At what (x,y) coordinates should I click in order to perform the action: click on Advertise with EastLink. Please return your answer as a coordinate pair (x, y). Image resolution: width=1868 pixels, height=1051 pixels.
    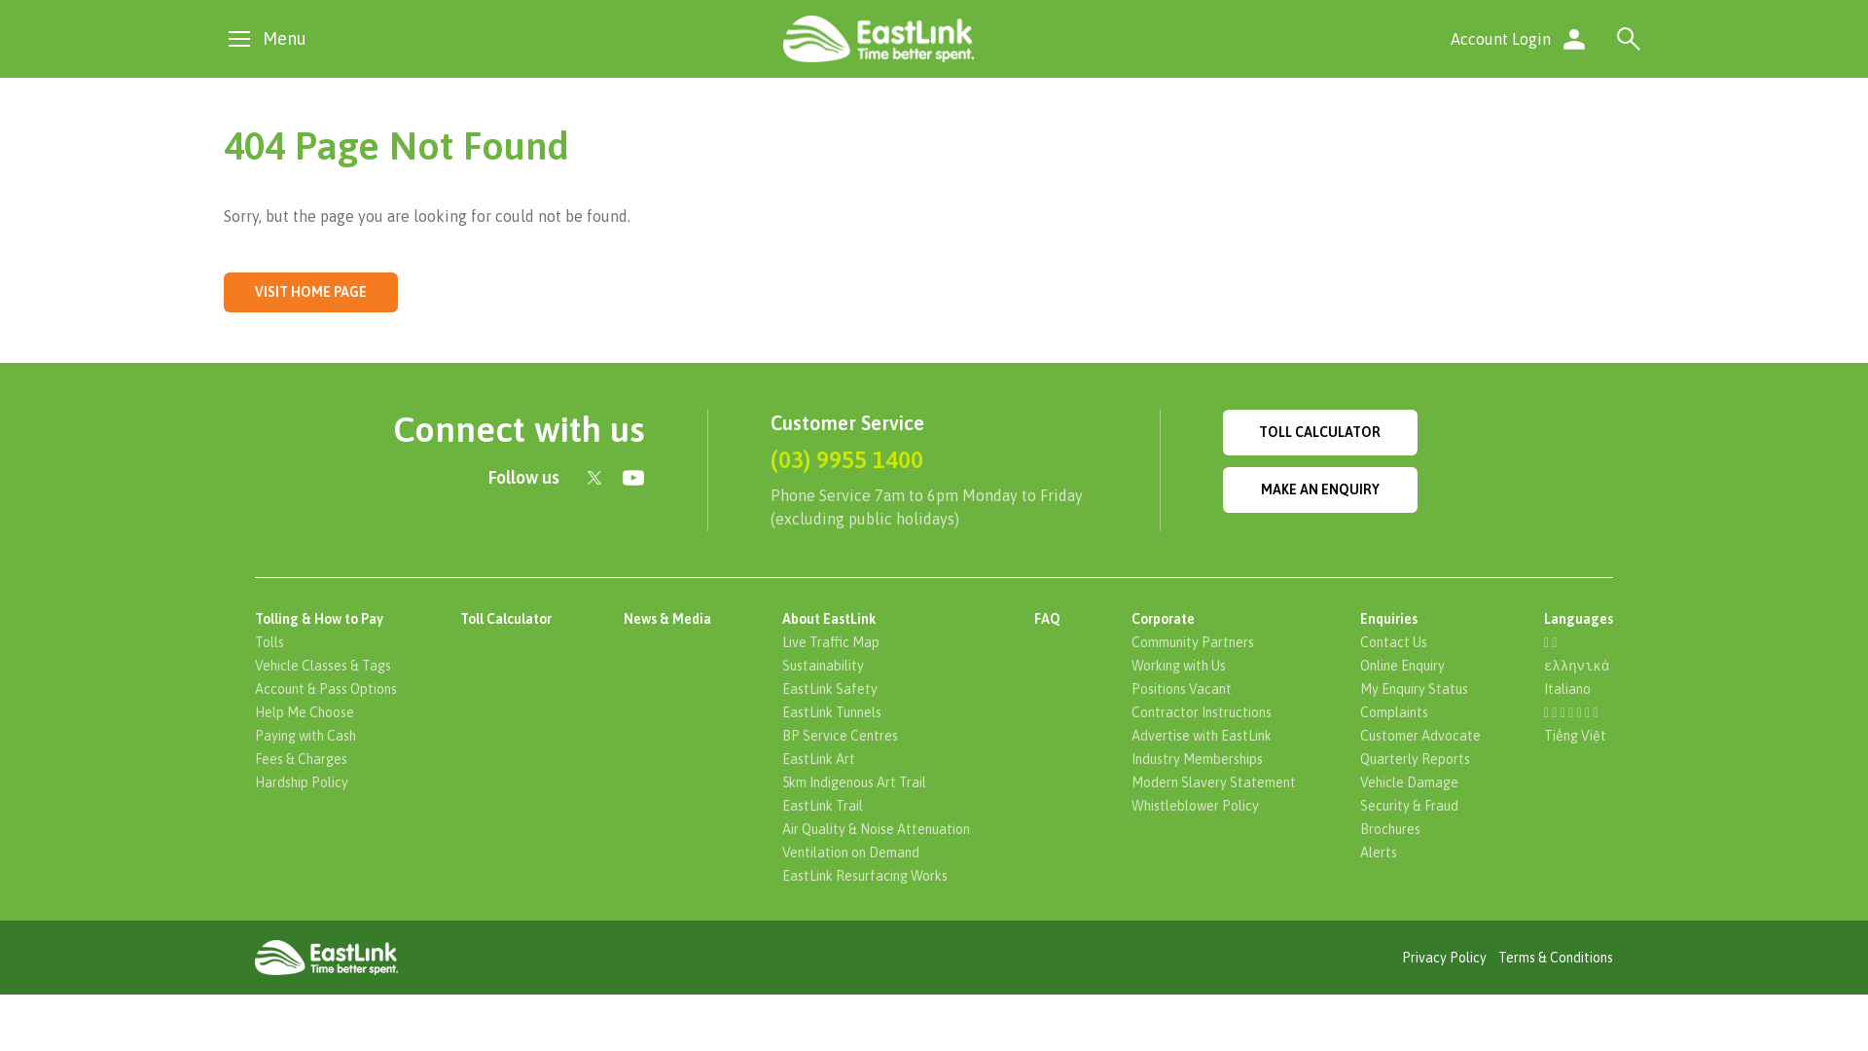
    Looking at the image, I should click on (1209, 736).